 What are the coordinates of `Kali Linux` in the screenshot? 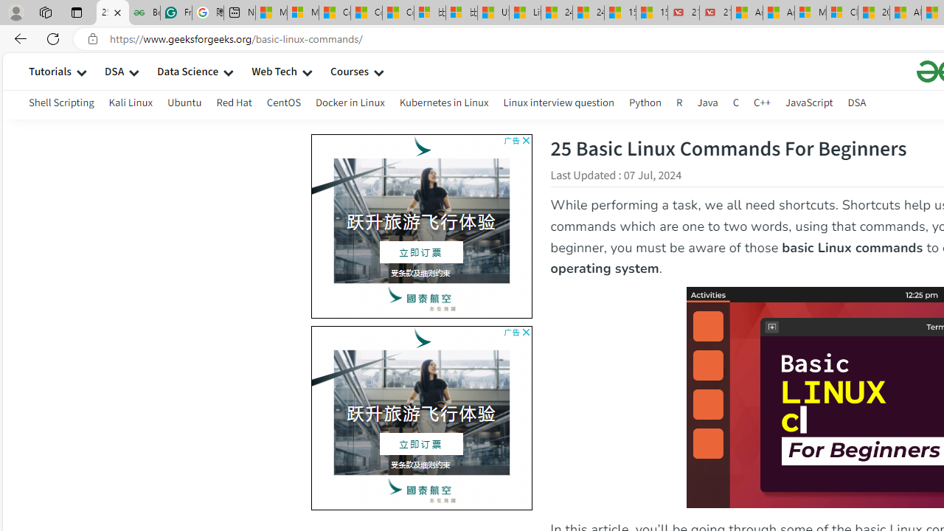 It's located at (130, 102).